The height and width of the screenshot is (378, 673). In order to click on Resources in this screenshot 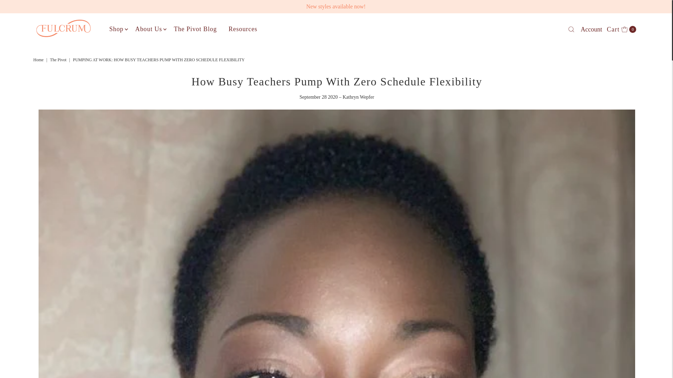, I will do `click(39, 60)`.